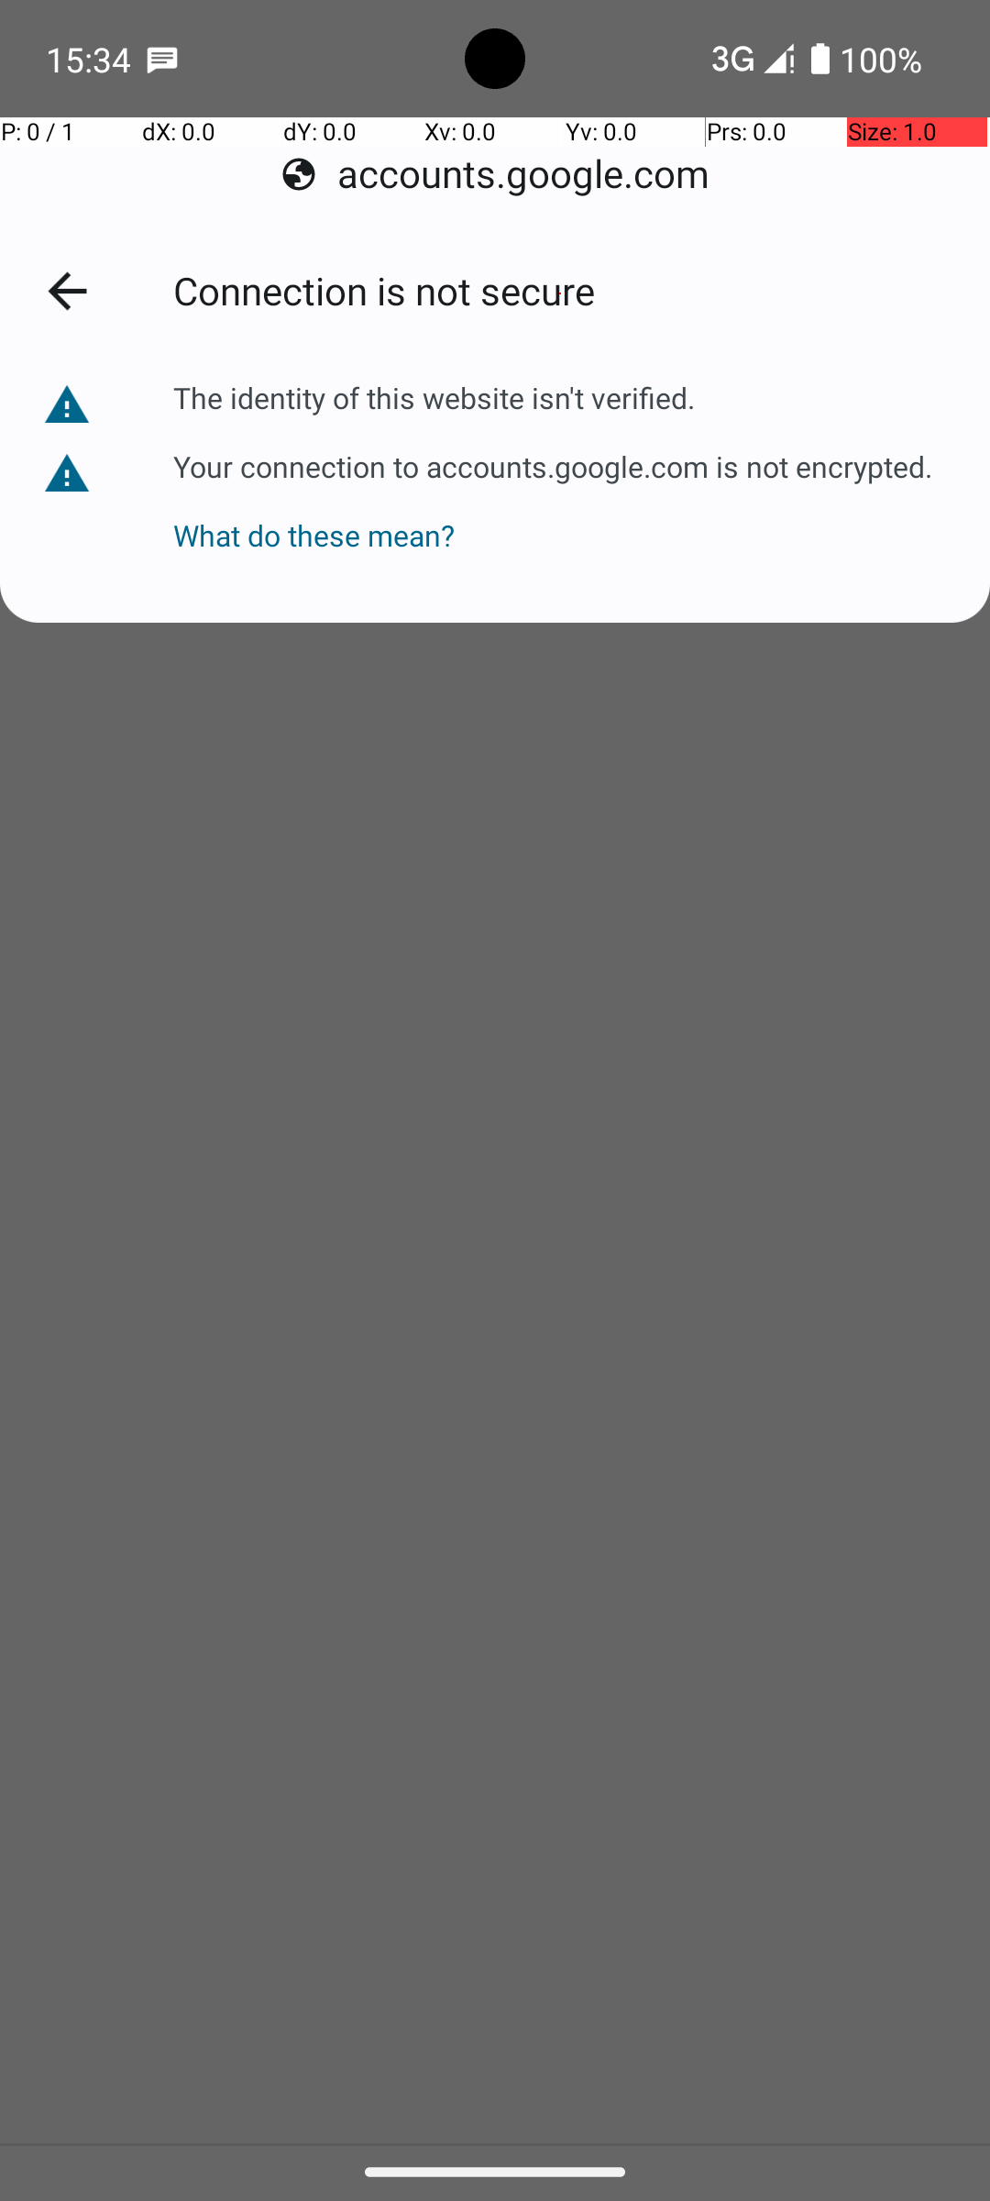  I want to click on Your connection to accounts.google.com is not encrypted., so click(551, 465).